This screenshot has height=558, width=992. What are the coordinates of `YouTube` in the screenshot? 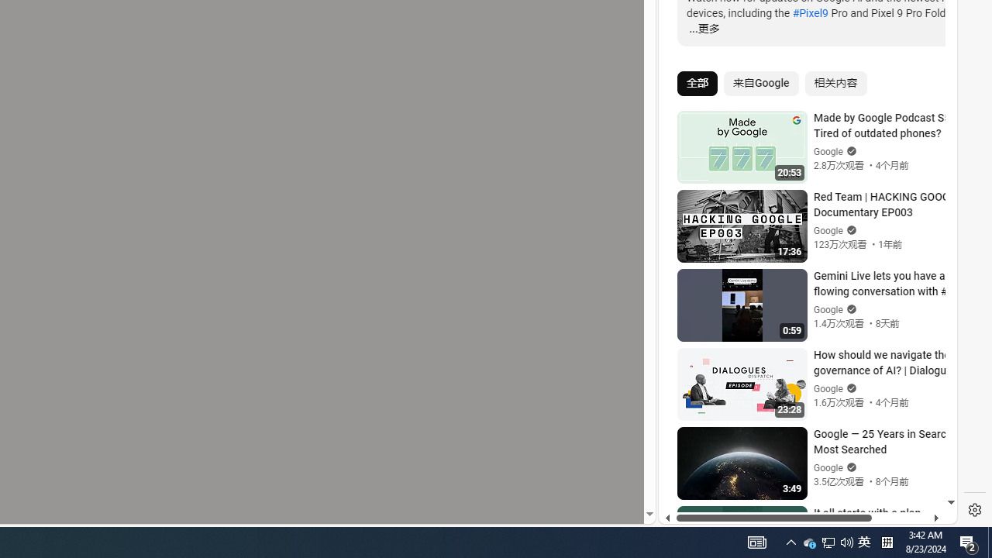 It's located at (801, 335).